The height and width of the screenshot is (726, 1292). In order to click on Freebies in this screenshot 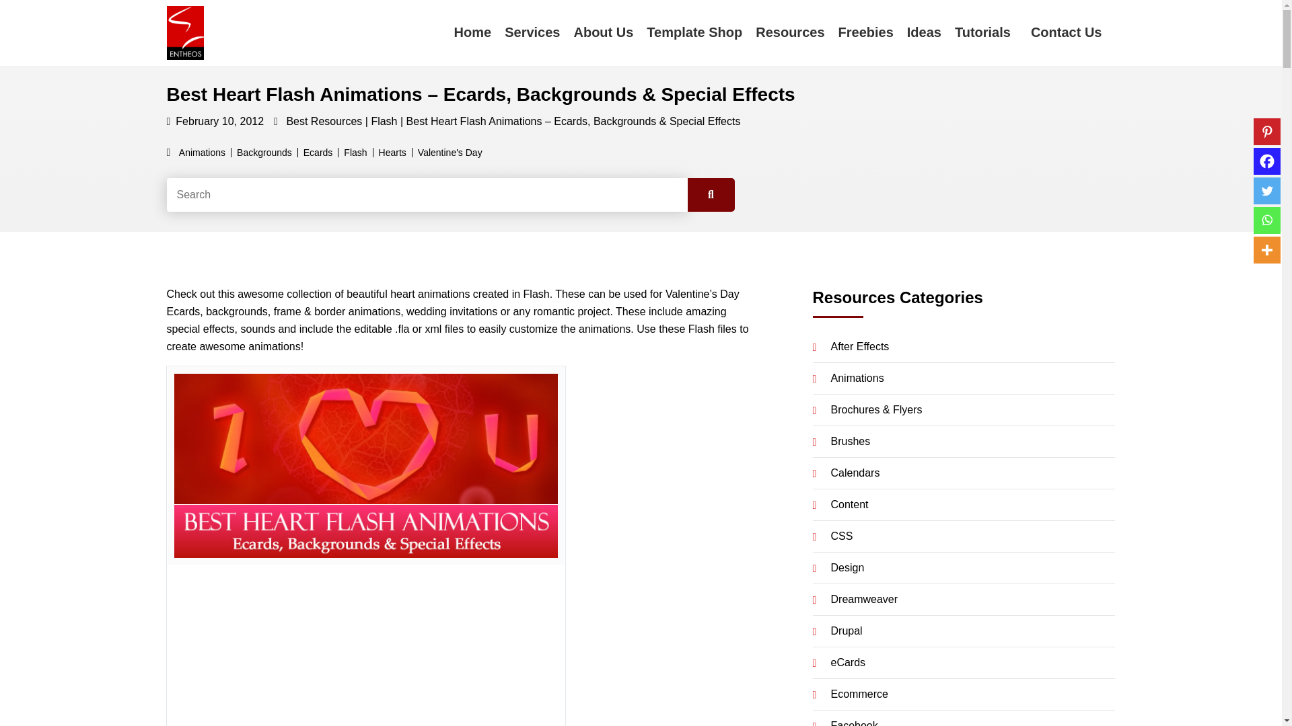, I will do `click(866, 32)`.